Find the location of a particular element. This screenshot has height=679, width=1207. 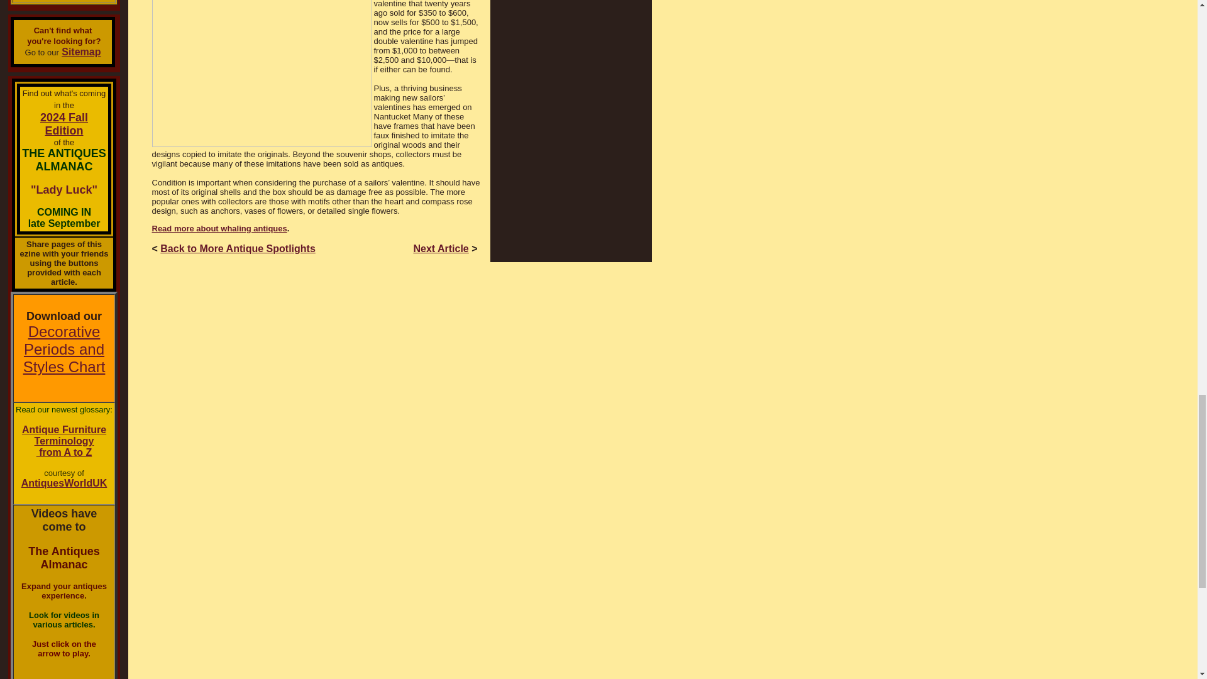

2024 Fall Edition is located at coordinates (219, 229).